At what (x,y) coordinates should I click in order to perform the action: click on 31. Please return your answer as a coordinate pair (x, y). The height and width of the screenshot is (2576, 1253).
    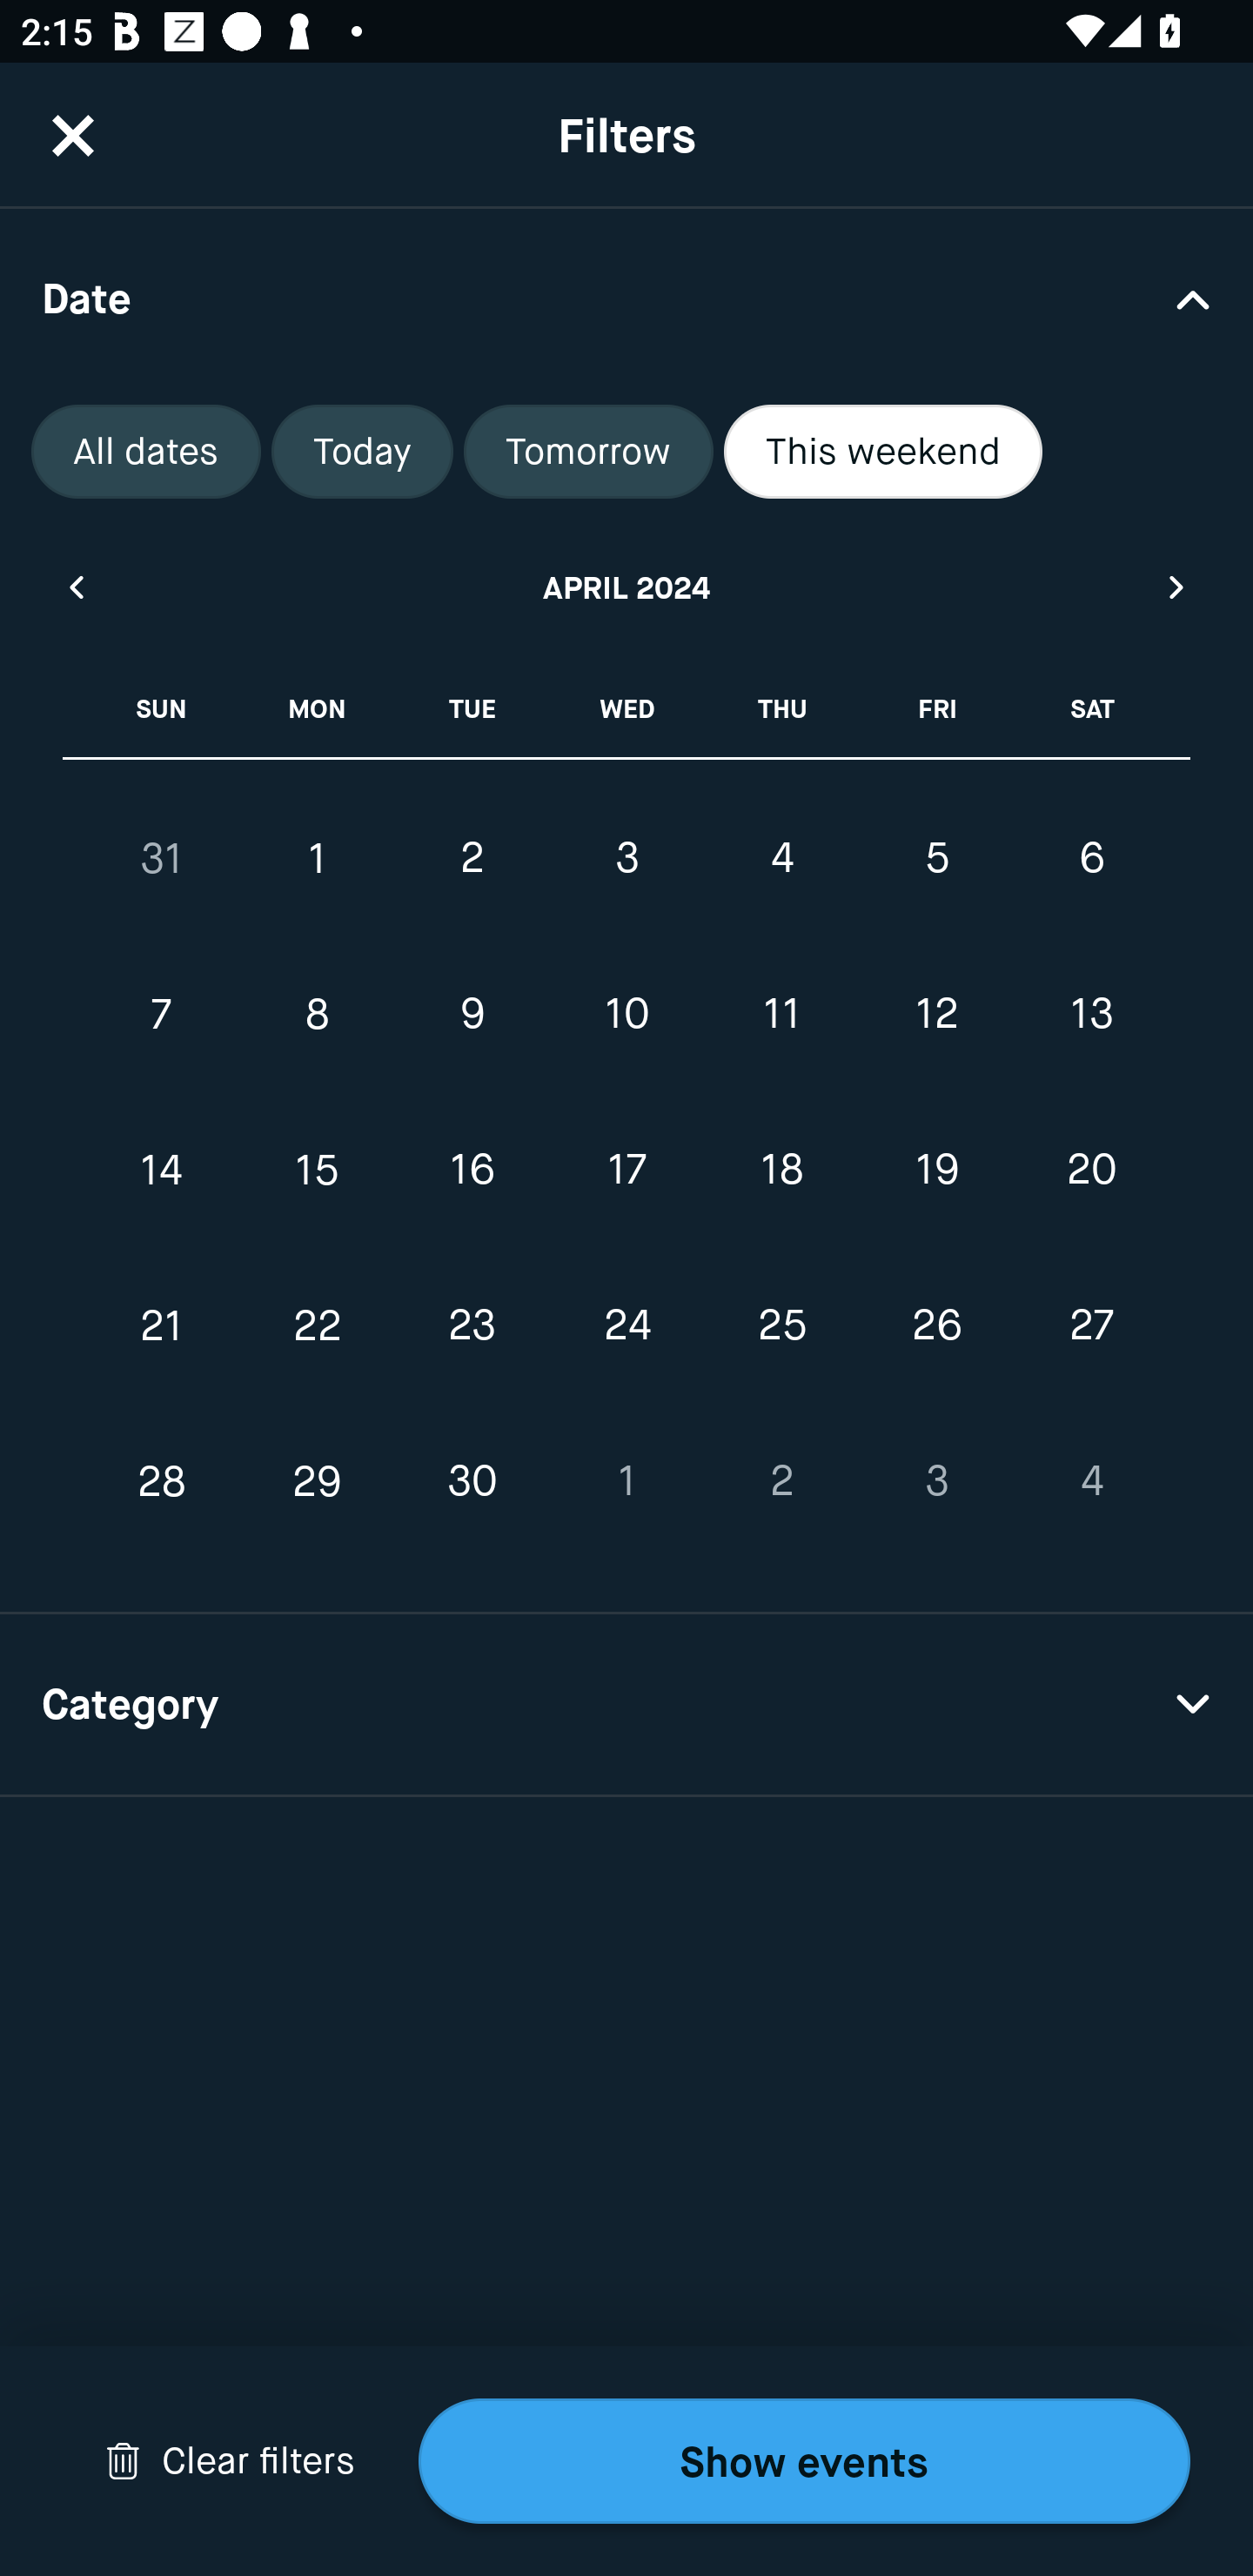
    Looking at the image, I should click on (162, 858).